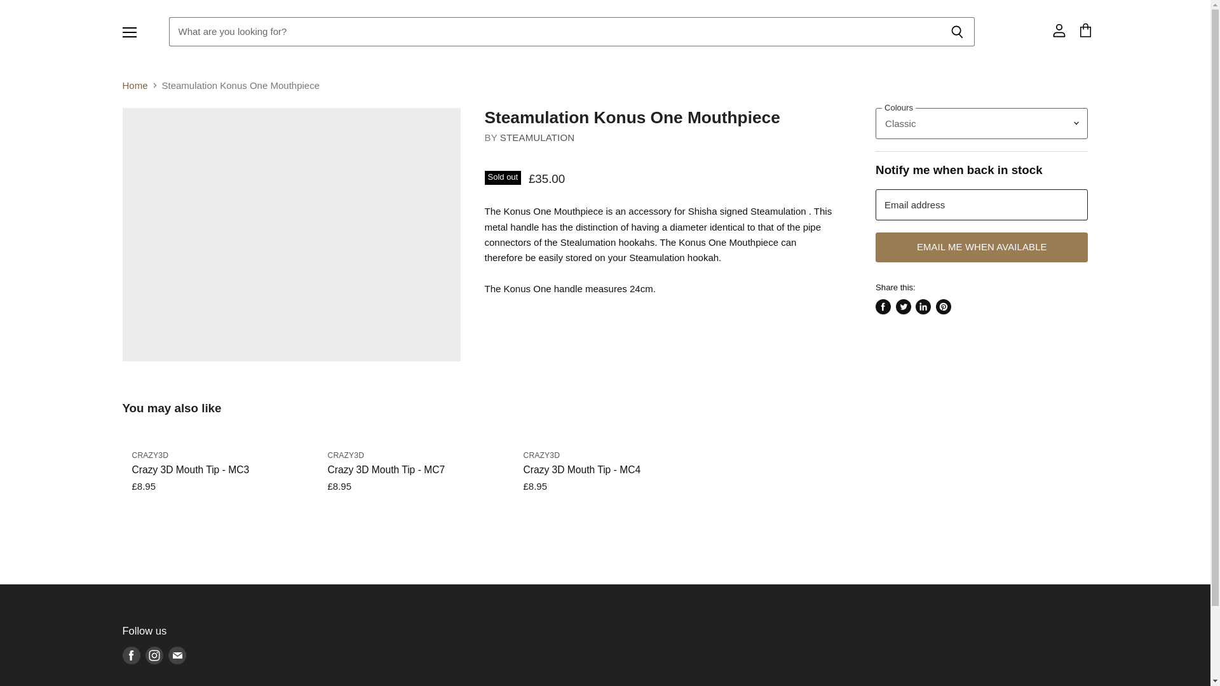 The width and height of the screenshot is (1220, 686). What do you see at coordinates (135, 85) in the screenshot?
I see `Home` at bounding box center [135, 85].